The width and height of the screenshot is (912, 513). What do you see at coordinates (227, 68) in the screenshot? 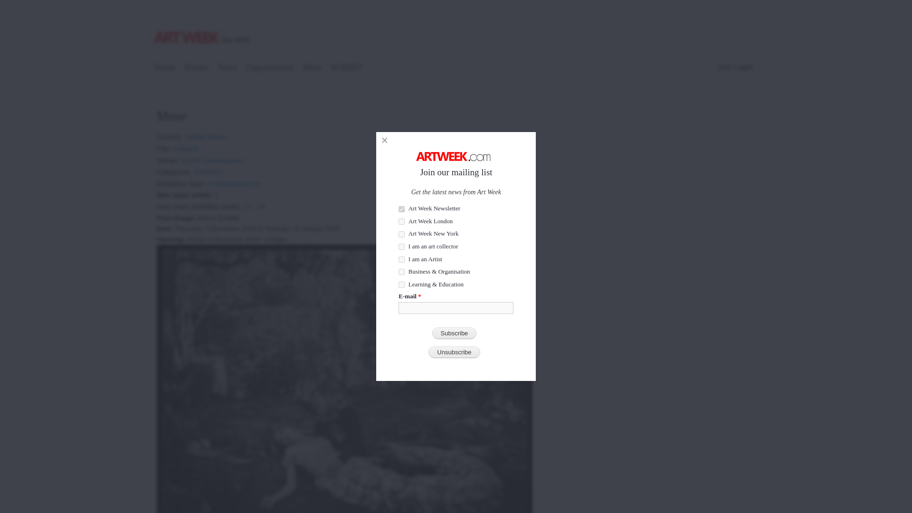
I see `Art news` at bounding box center [227, 68].